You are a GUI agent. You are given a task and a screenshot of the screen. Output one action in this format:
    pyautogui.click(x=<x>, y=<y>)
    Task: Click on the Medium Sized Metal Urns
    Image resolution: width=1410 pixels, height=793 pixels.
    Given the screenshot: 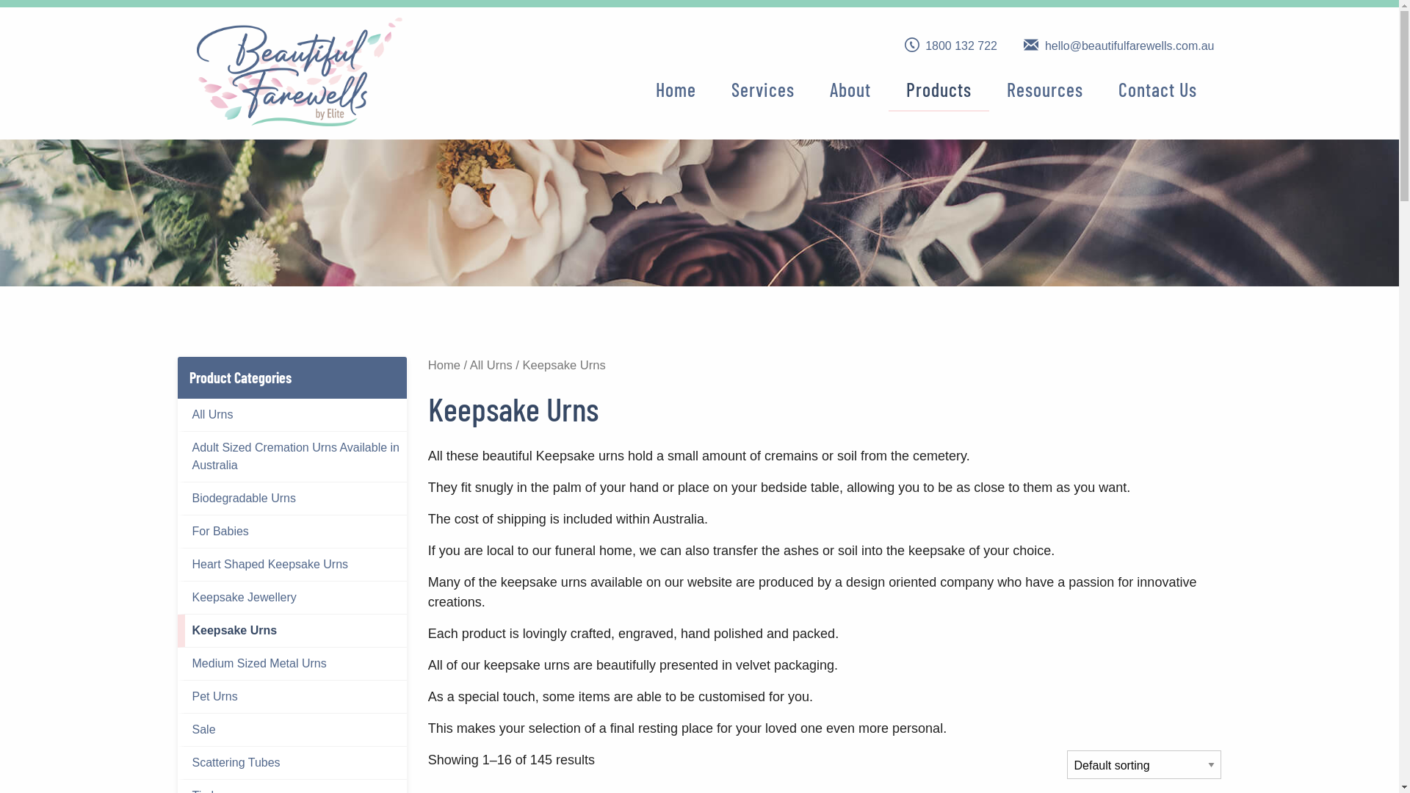 What is the action you would take?
    pyautogui.click(x=292, y=664)
    